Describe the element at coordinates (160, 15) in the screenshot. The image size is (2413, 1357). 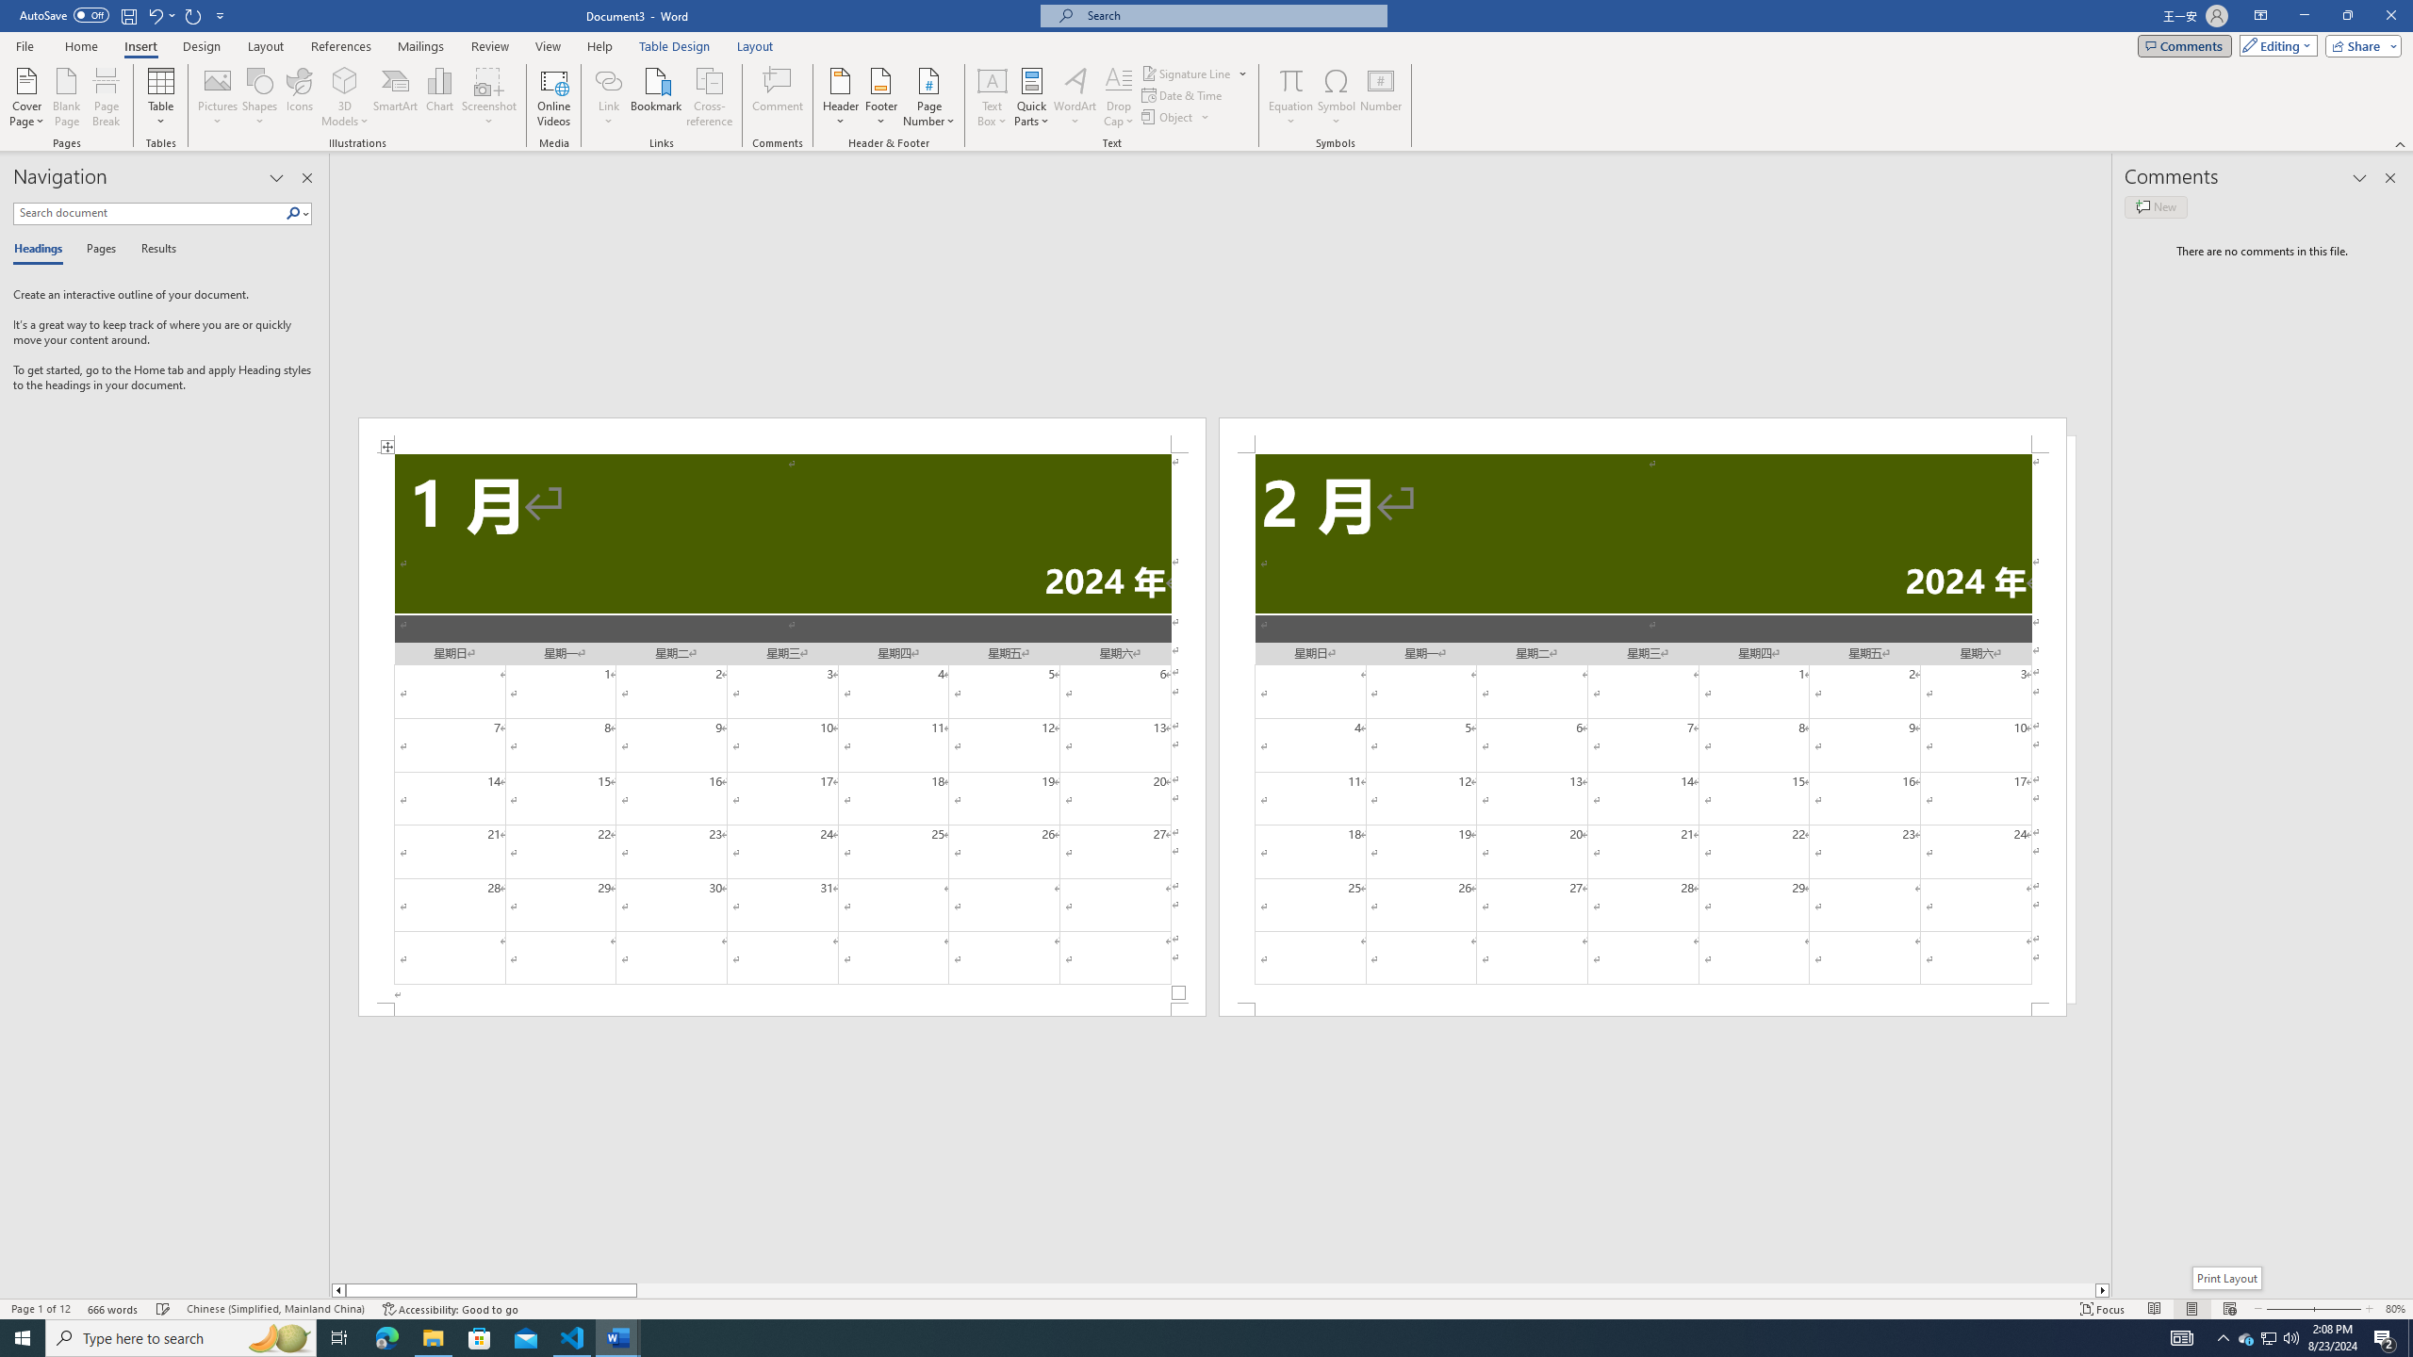
I see `Undo Increase Indent` at that location.